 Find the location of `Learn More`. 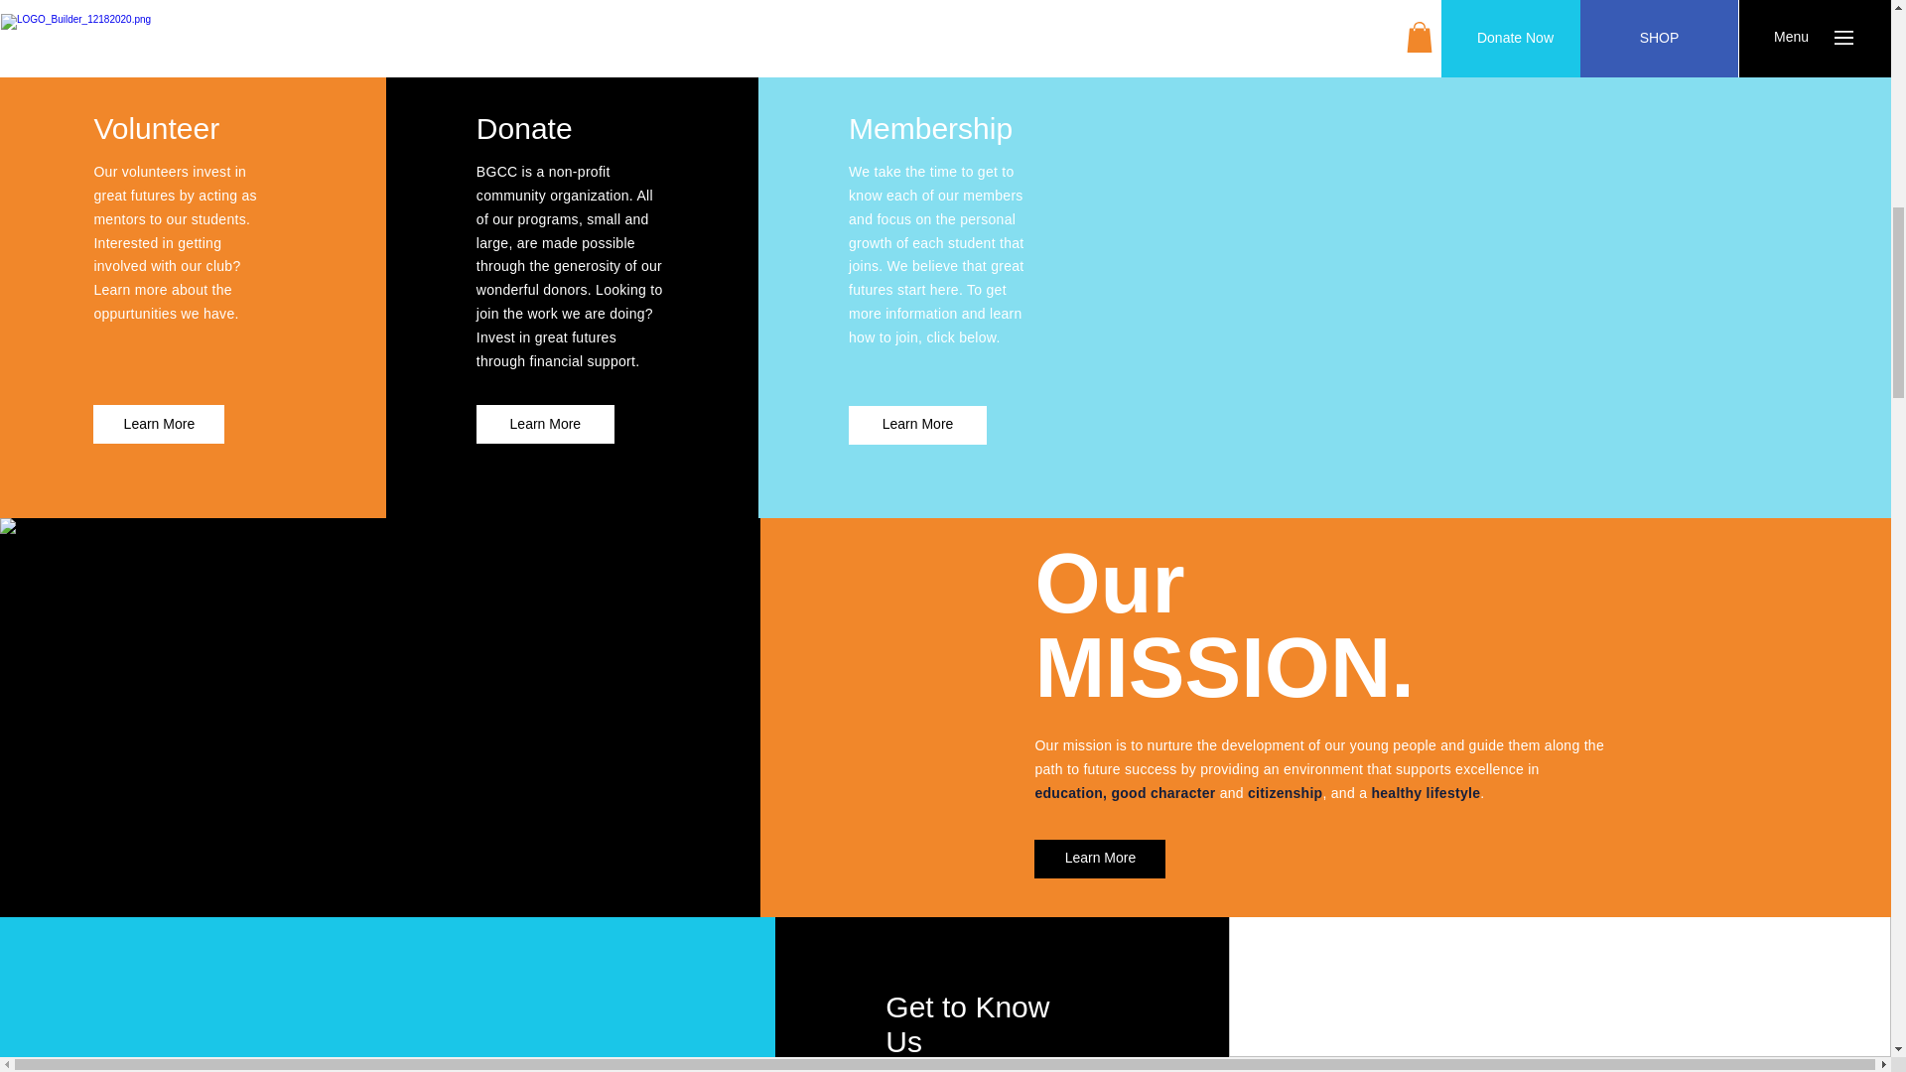

Learn More is located at coordinates (917, 425).